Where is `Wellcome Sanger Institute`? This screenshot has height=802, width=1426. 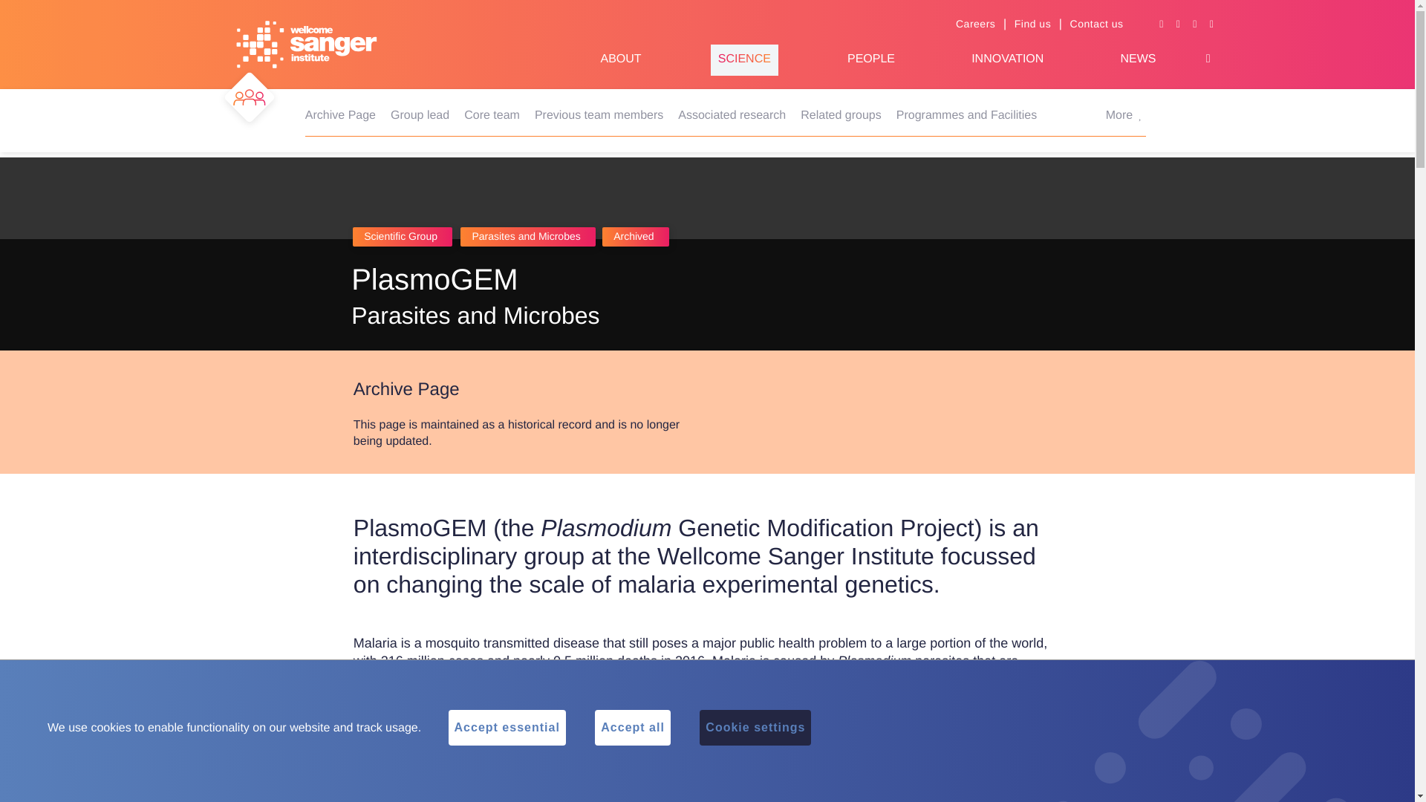 Wellcome Sanger Institute is located at coordinates (307, 45).